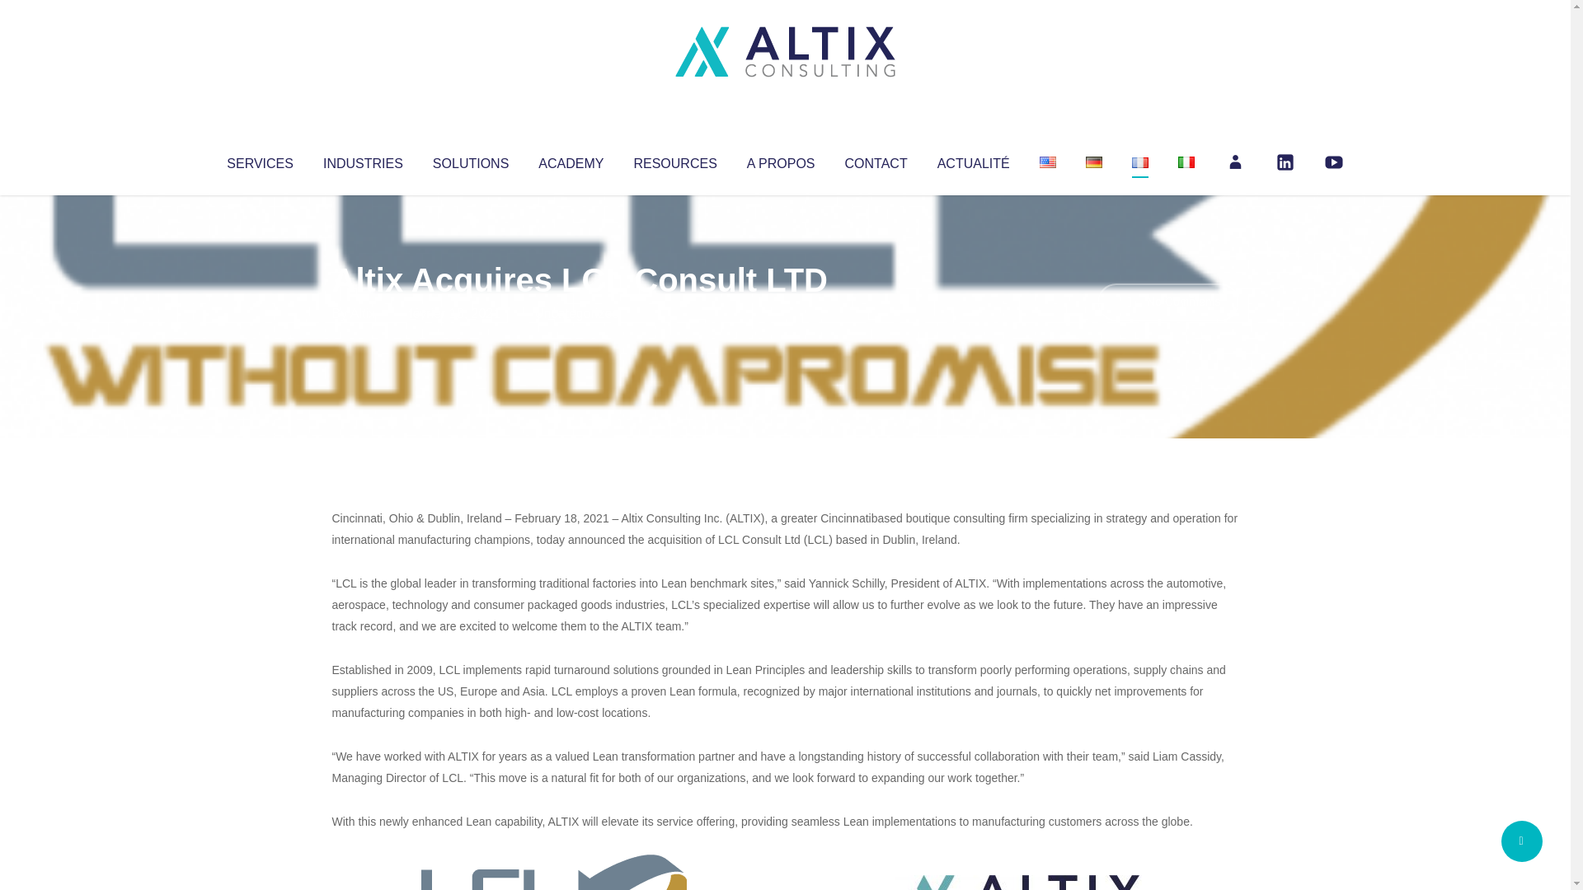  I want to click on Uncategorized, so click(576, 313).